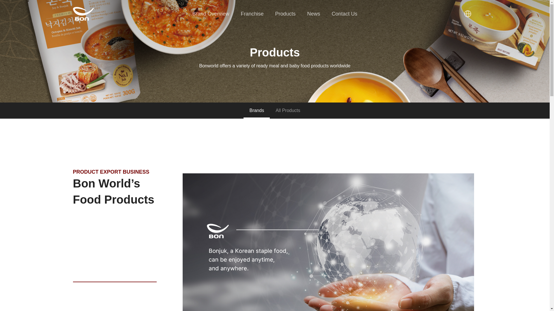  I want to click on Brand Overview, so click(211, 14).